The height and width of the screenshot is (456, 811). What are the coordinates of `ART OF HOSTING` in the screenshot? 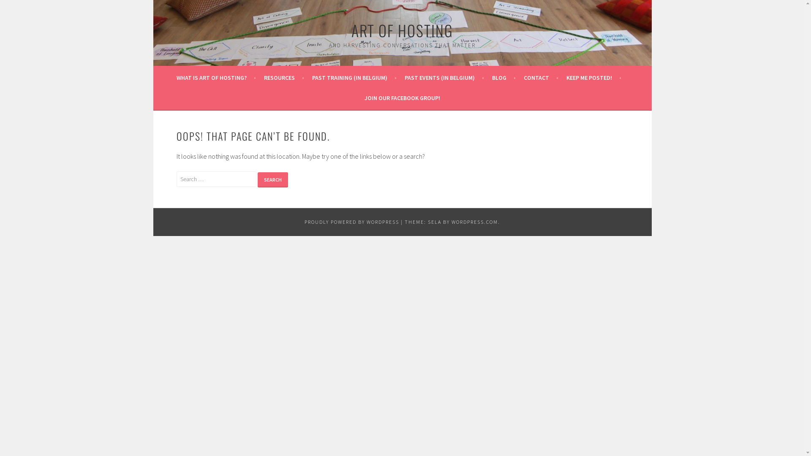 It's located at (402, 30).